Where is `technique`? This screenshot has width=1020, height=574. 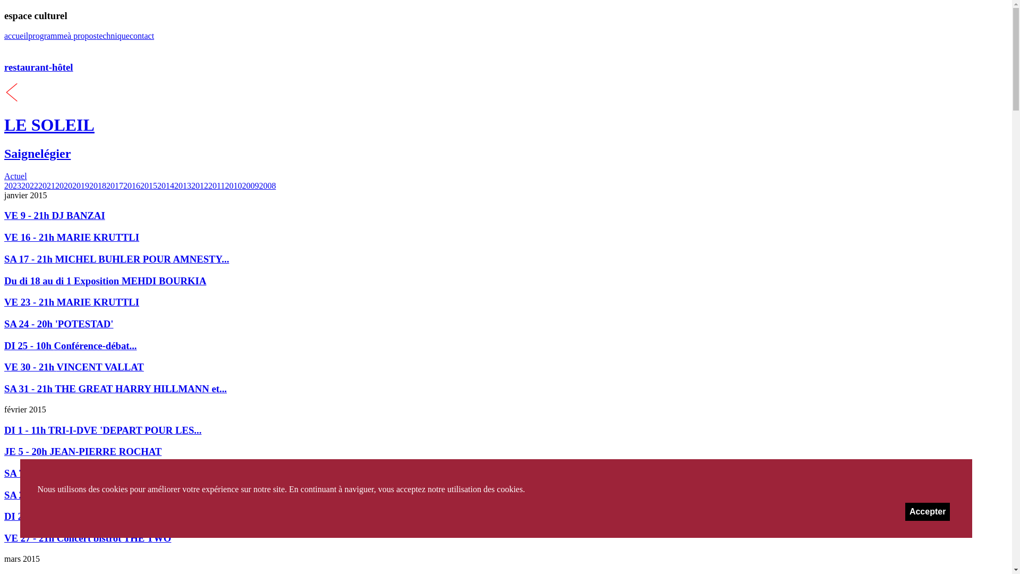
technique is located at coordinates (113, 36).